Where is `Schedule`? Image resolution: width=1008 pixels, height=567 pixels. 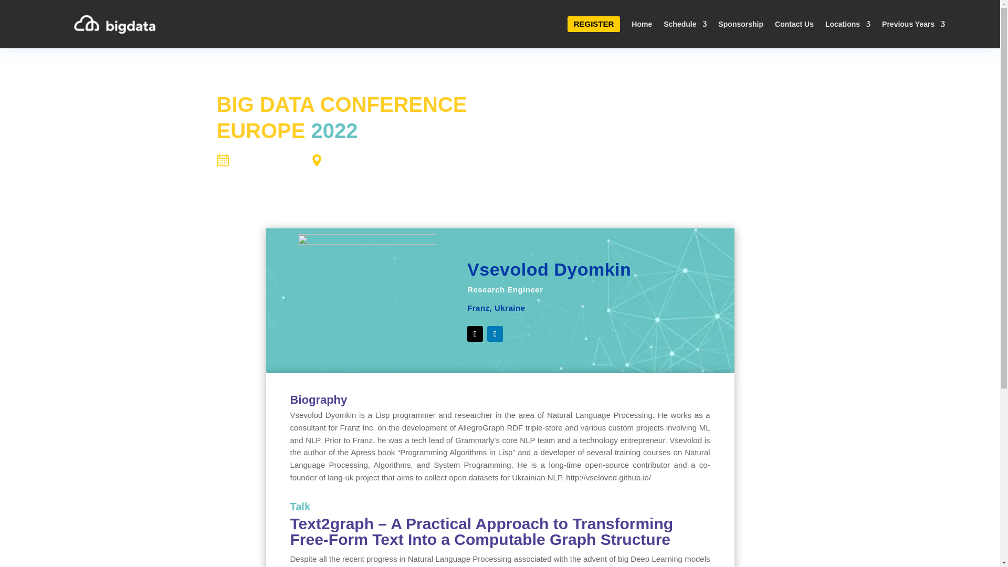
Schedule is located at coordinates (685, 24).